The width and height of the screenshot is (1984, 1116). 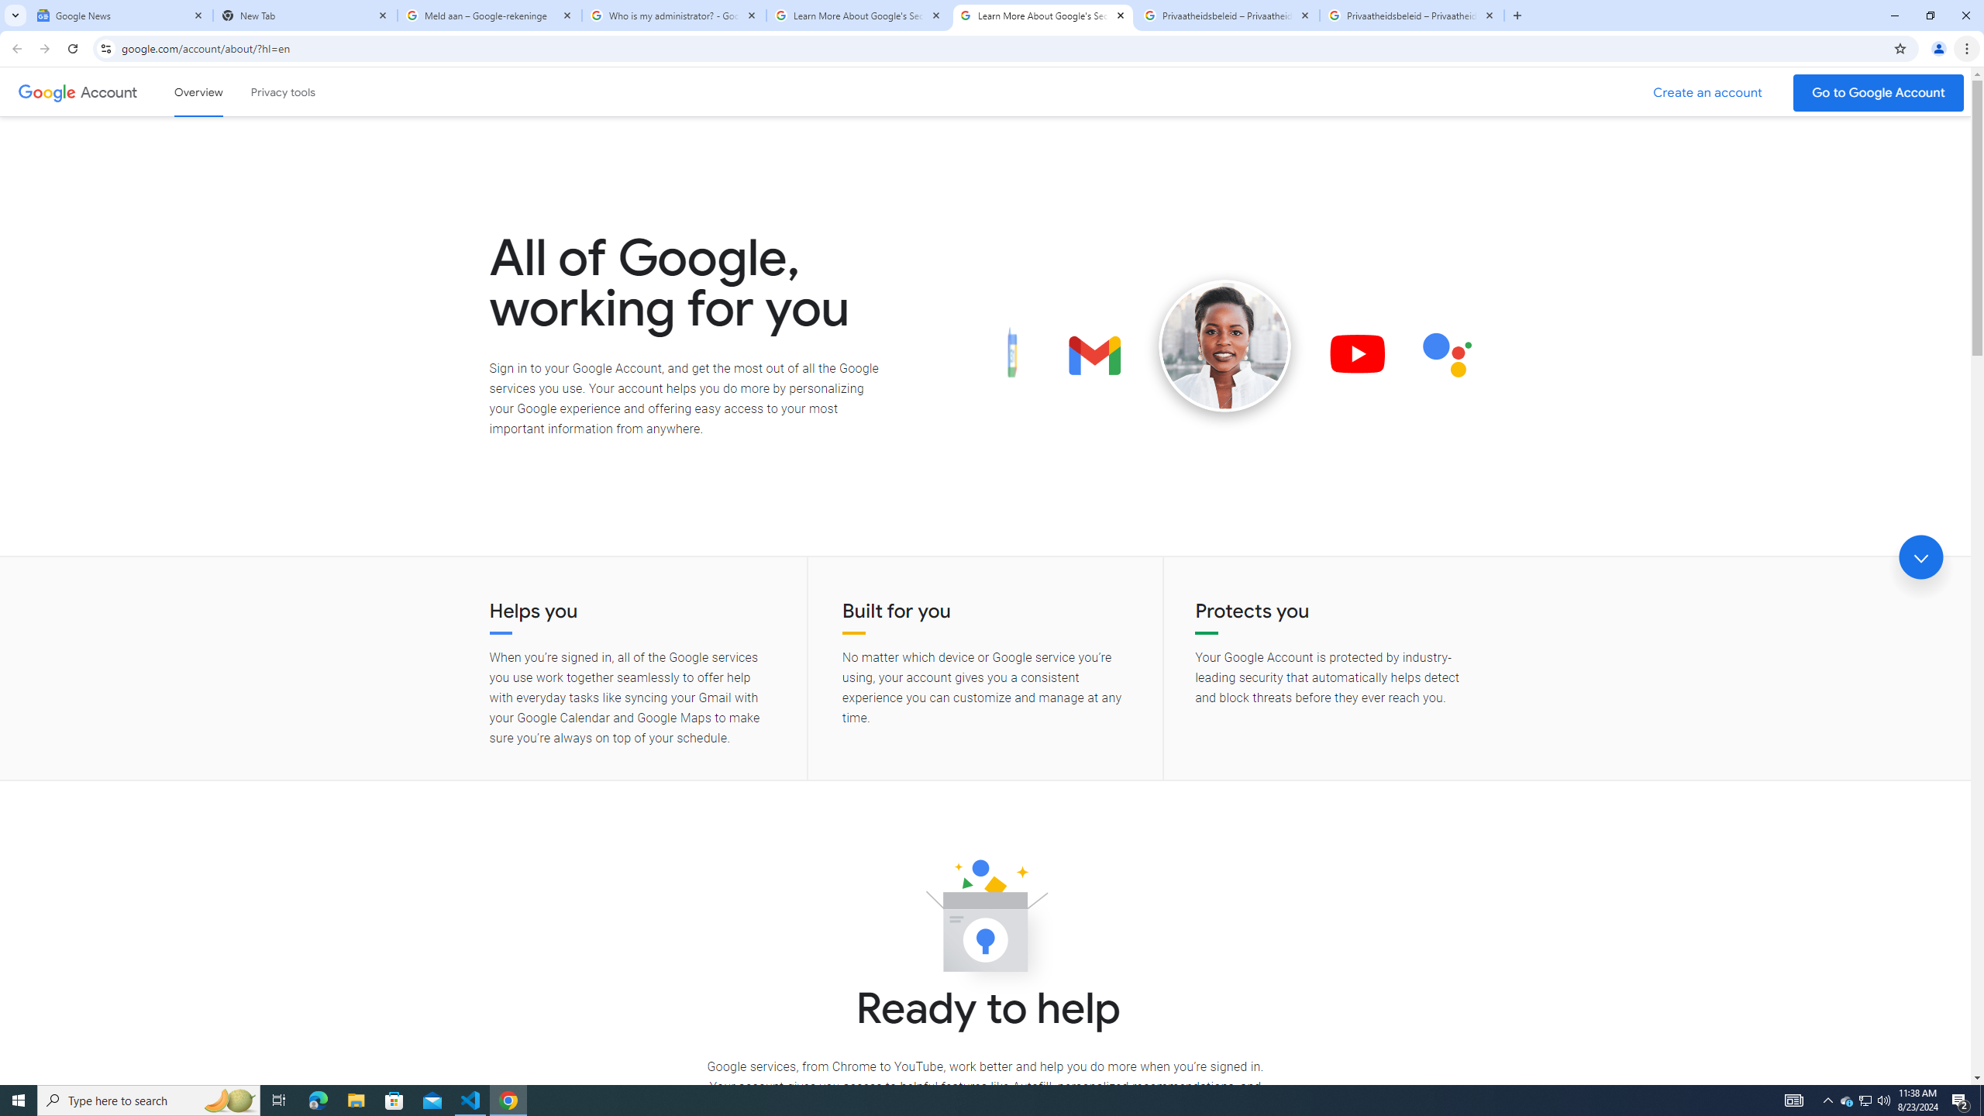 I want to click on Minimize, so click(x=1894, y=15).